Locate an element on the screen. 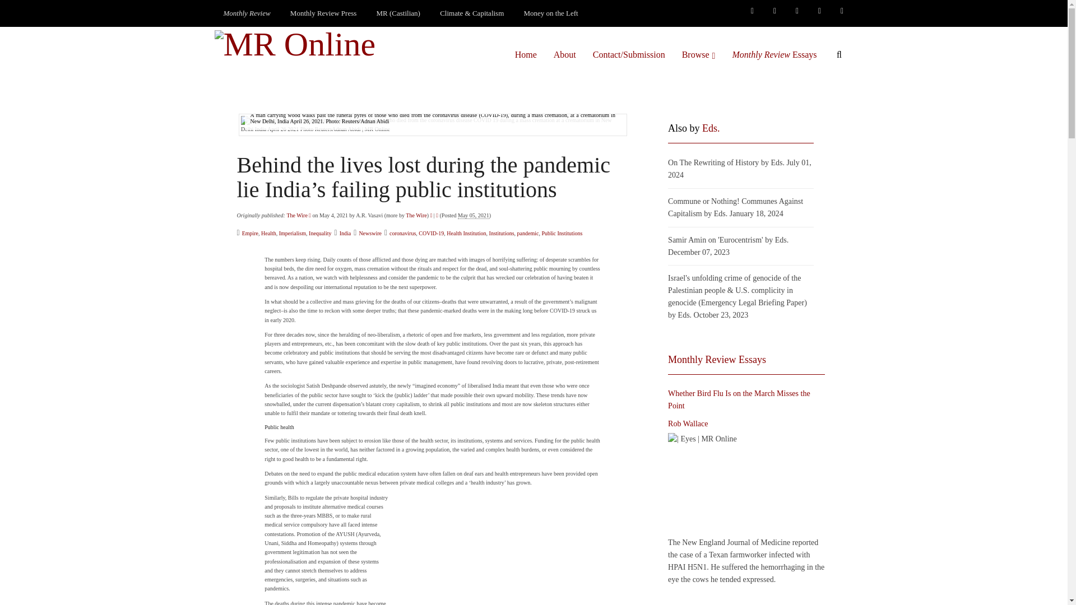 This screenshot has width=1076, height=605. Money on the Left is located at coordinates (551, 13).